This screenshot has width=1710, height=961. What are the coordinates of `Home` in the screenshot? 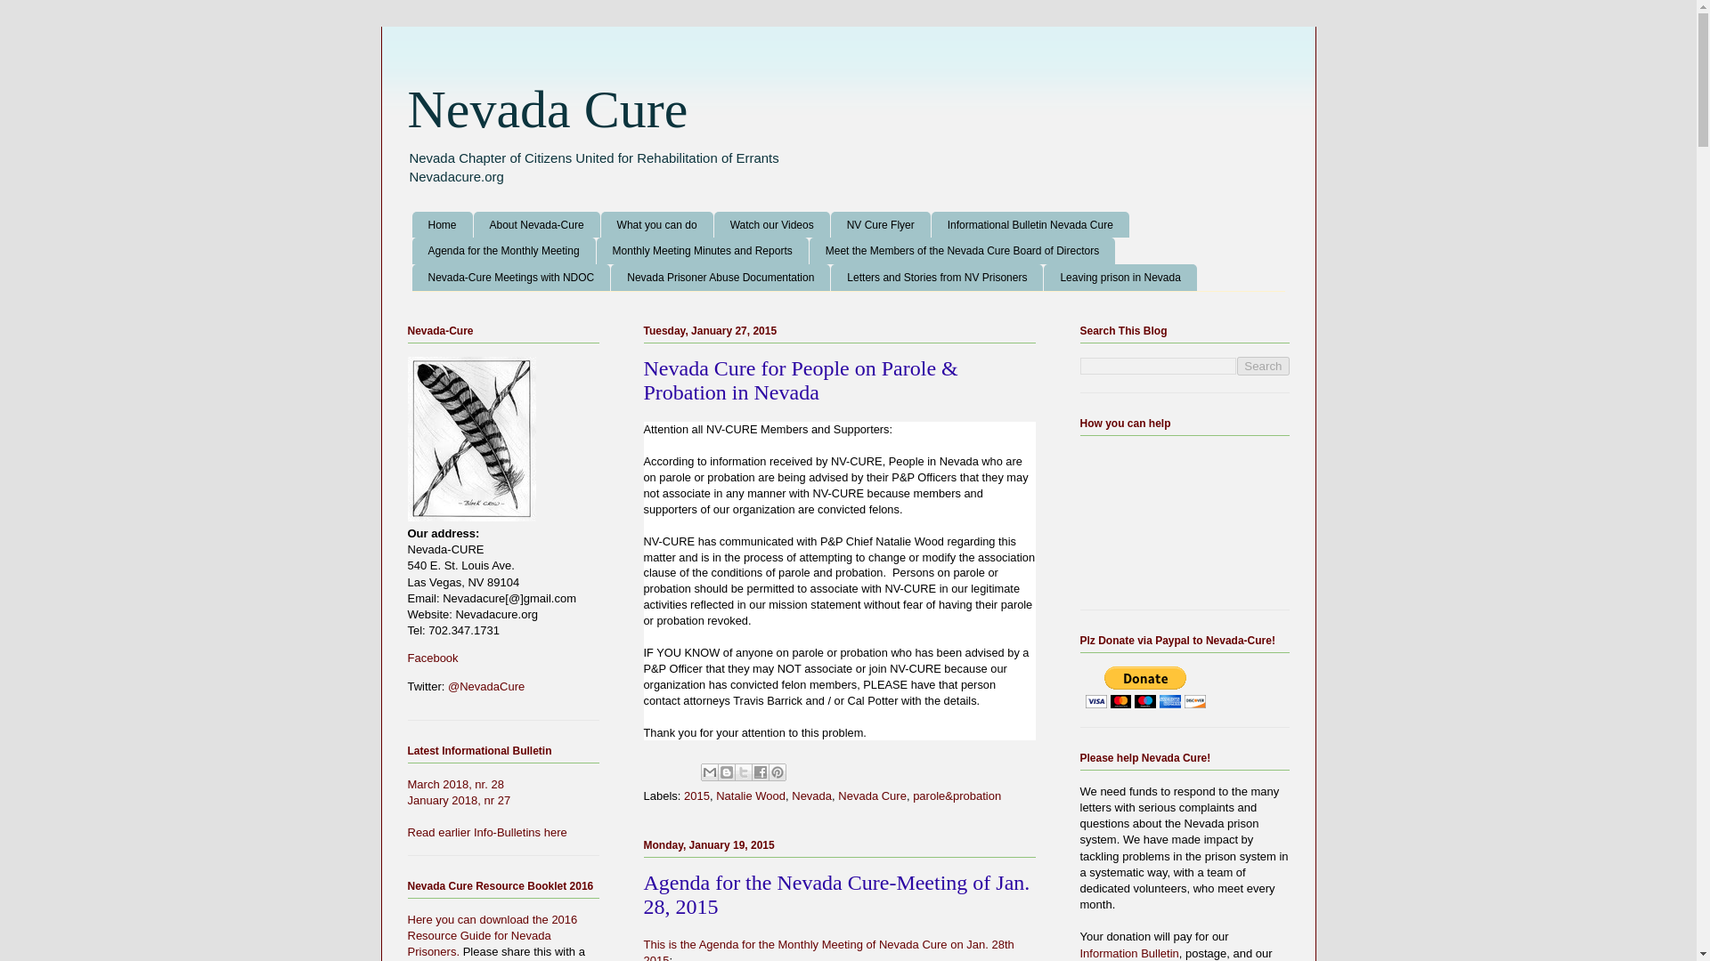 It's located at (442, 224).